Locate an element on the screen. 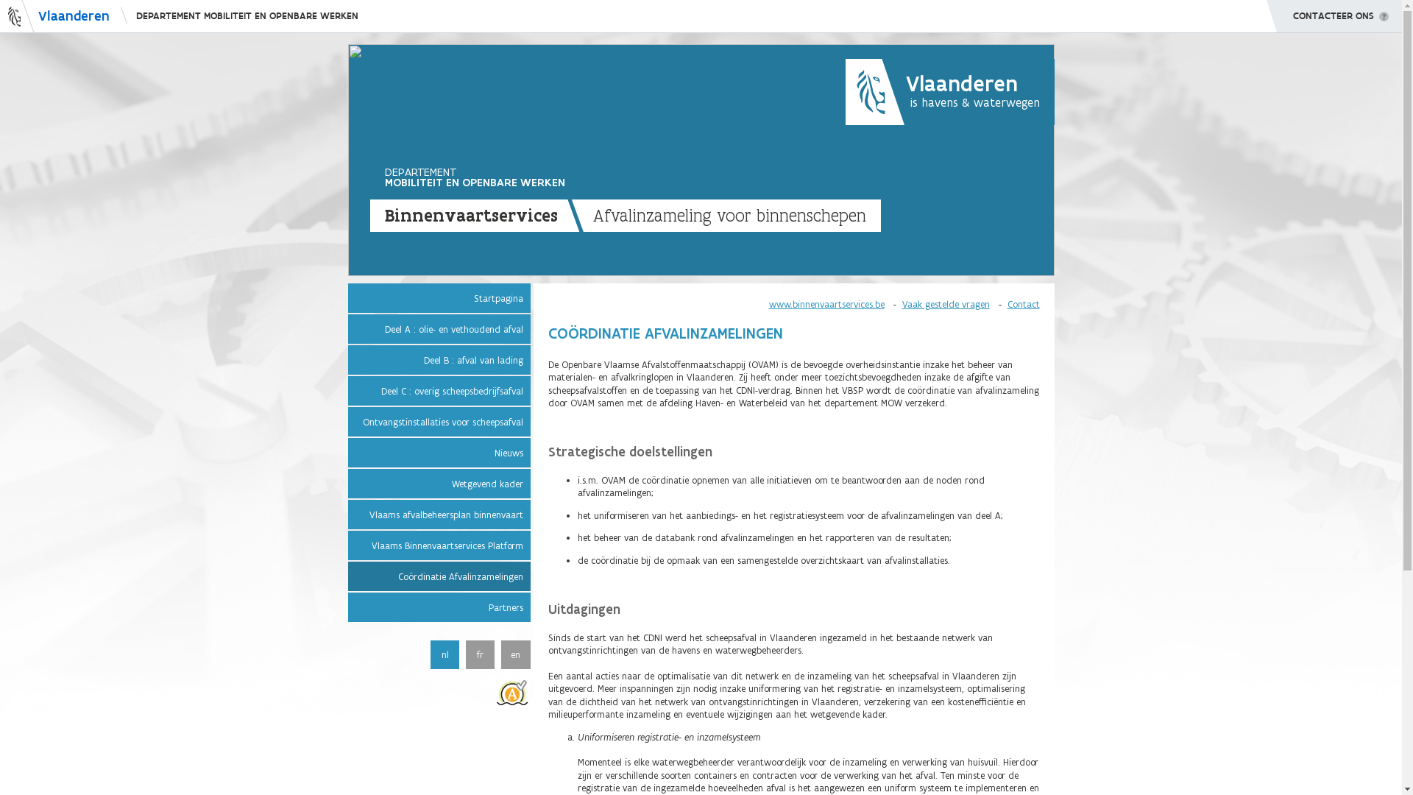  Deel A : olie- en vethoudend afval is located at coordinates (439, 329).